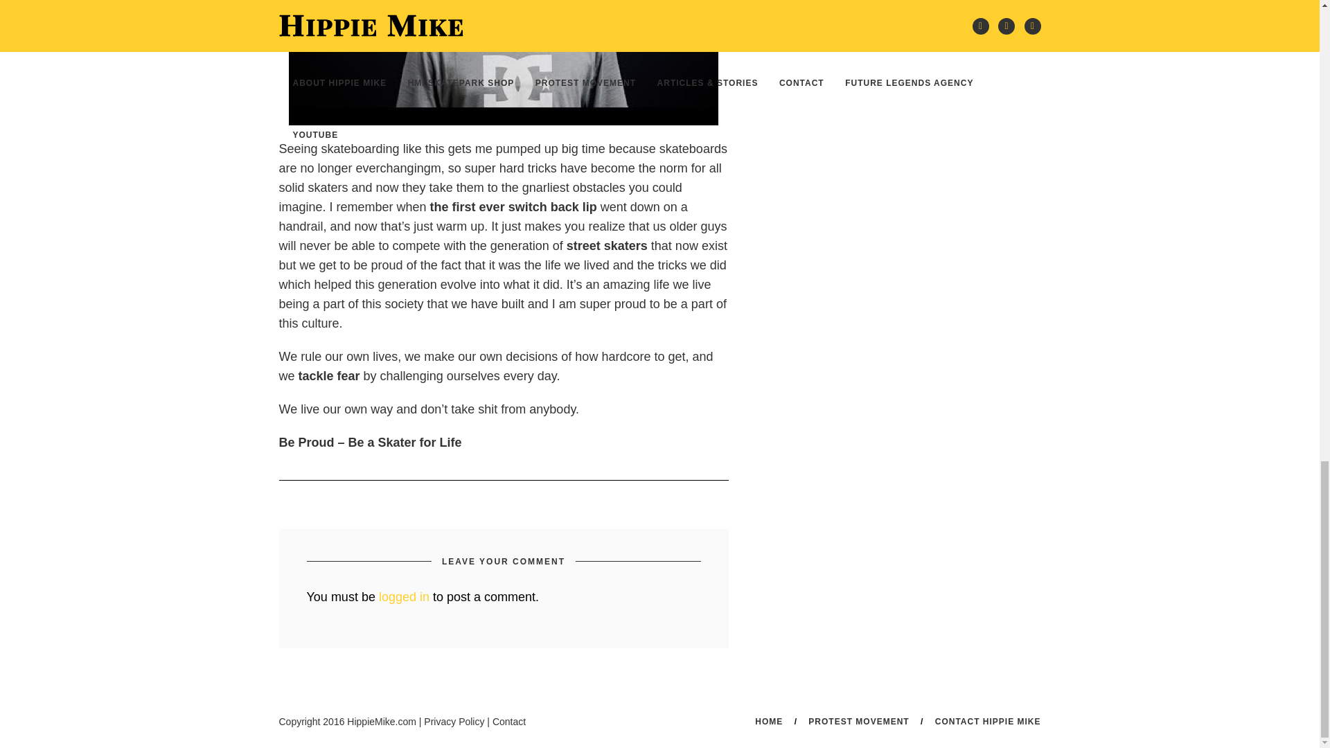  What do you see at coordinates (454, 721) in the screenshot?
I see `Privacy Policy` at bounding box center [454, 721].